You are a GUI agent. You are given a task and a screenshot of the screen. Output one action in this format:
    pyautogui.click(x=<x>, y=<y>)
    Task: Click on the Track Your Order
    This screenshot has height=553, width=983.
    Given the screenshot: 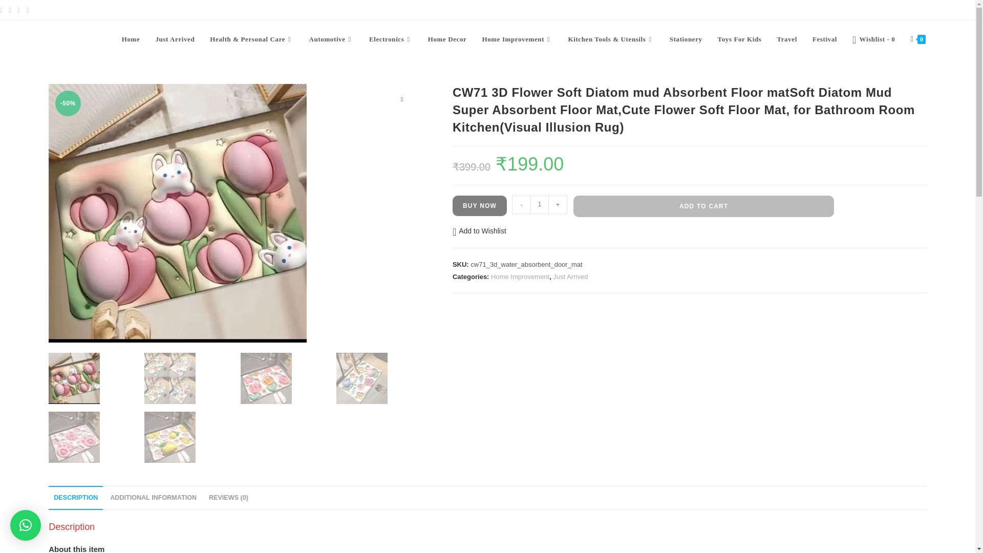 What is the action you would take?
    pyautogui.click(x=850, y=10)
    